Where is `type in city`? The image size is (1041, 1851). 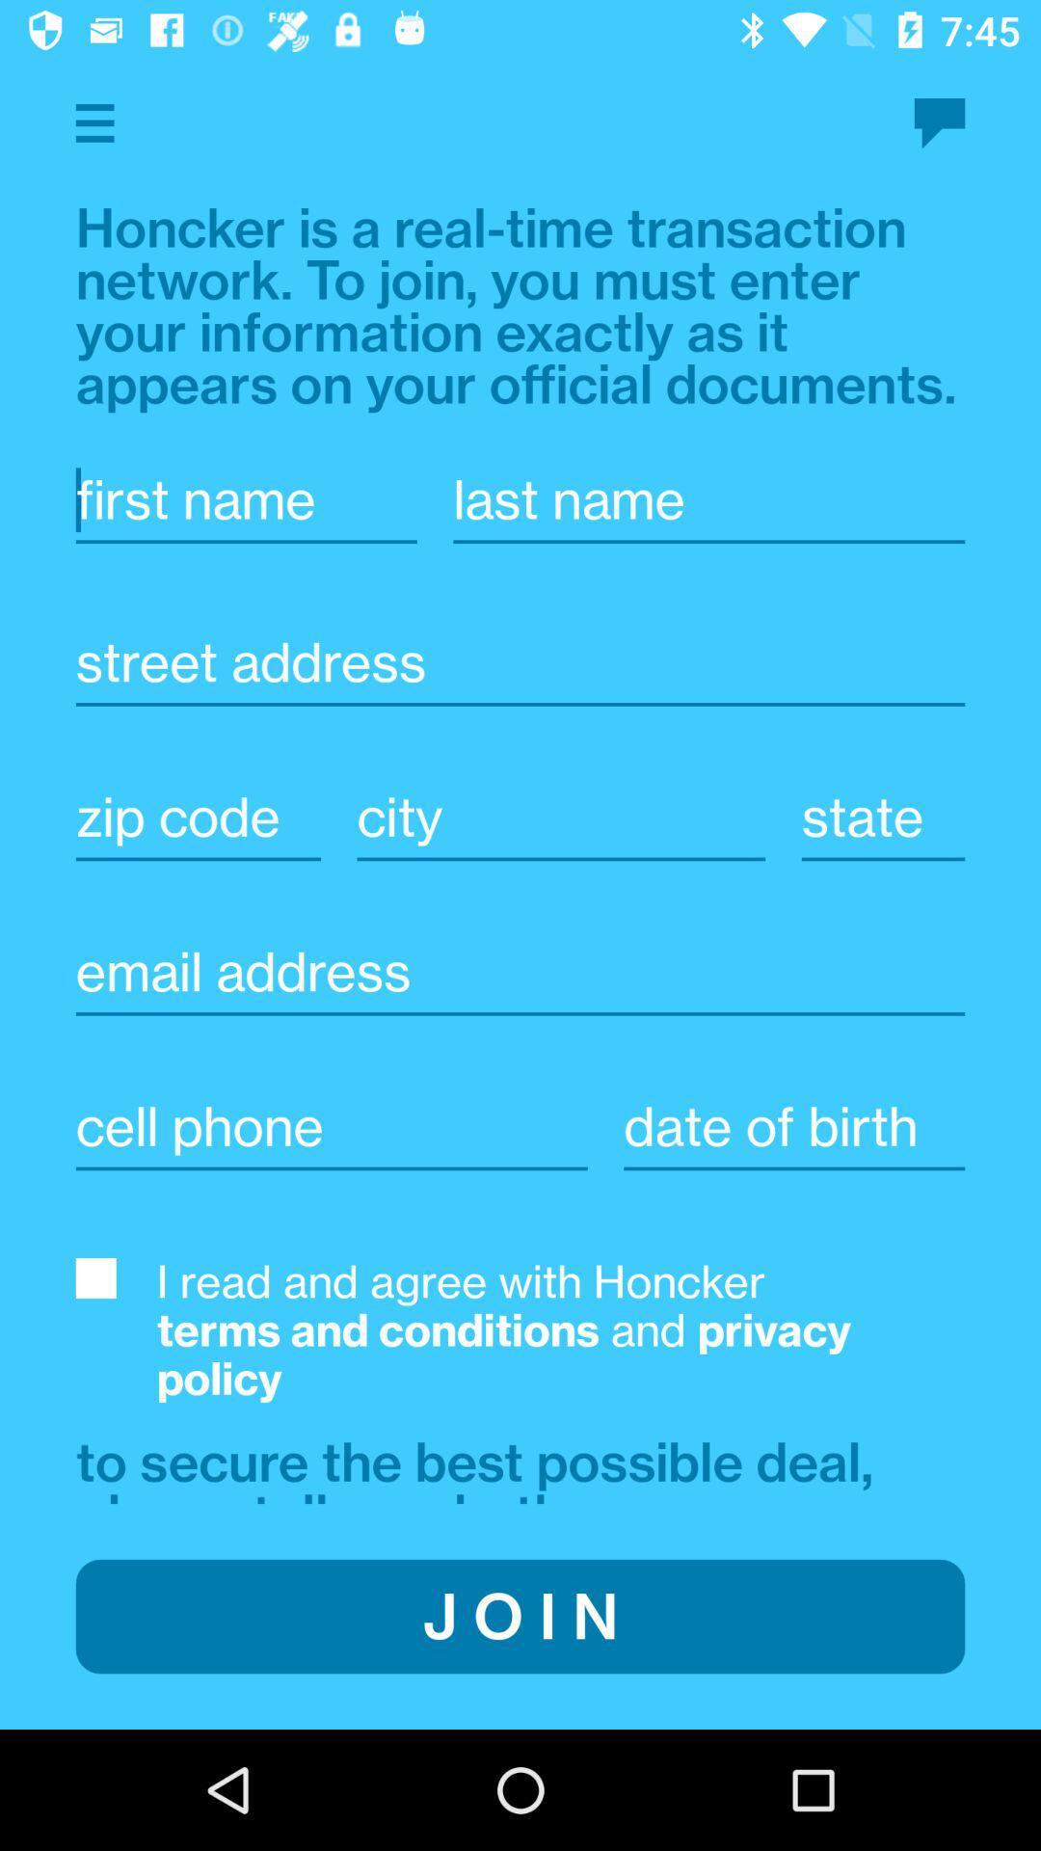
type in city is located at coordinates (794, 1126).